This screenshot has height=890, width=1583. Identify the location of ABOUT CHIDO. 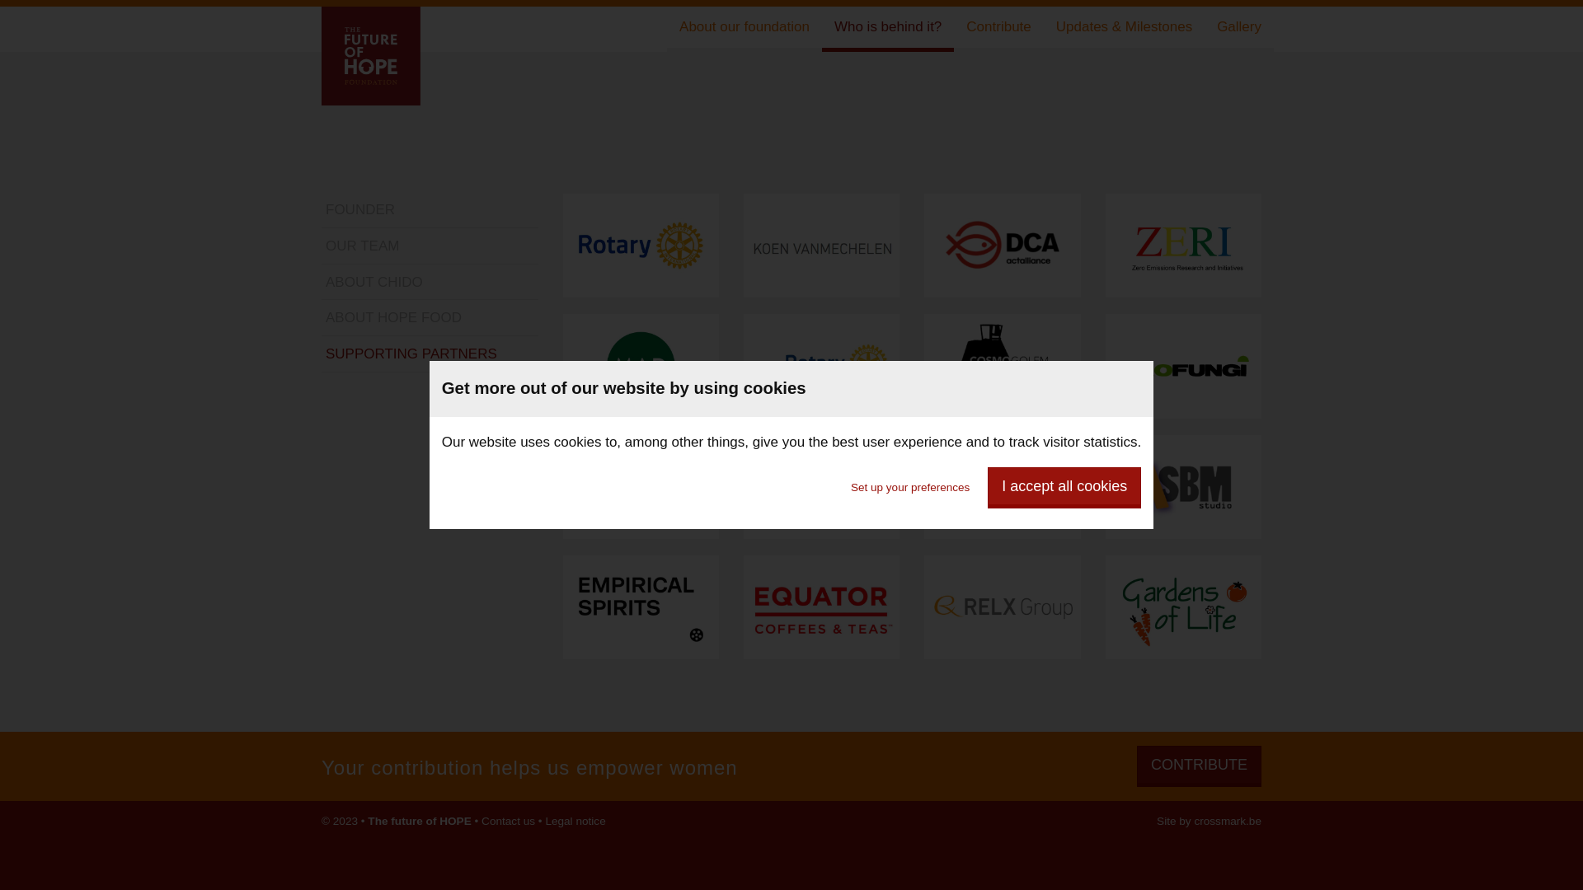
(430, 283).